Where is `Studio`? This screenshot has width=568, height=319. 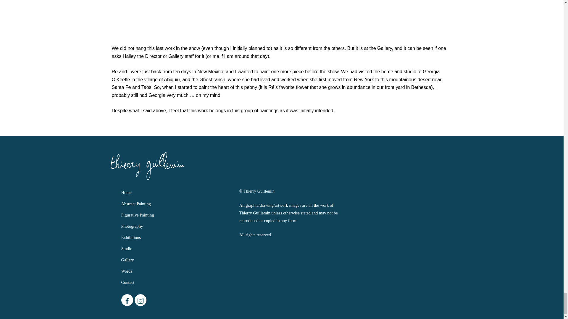 Studio is located at coordinates (127, 248).